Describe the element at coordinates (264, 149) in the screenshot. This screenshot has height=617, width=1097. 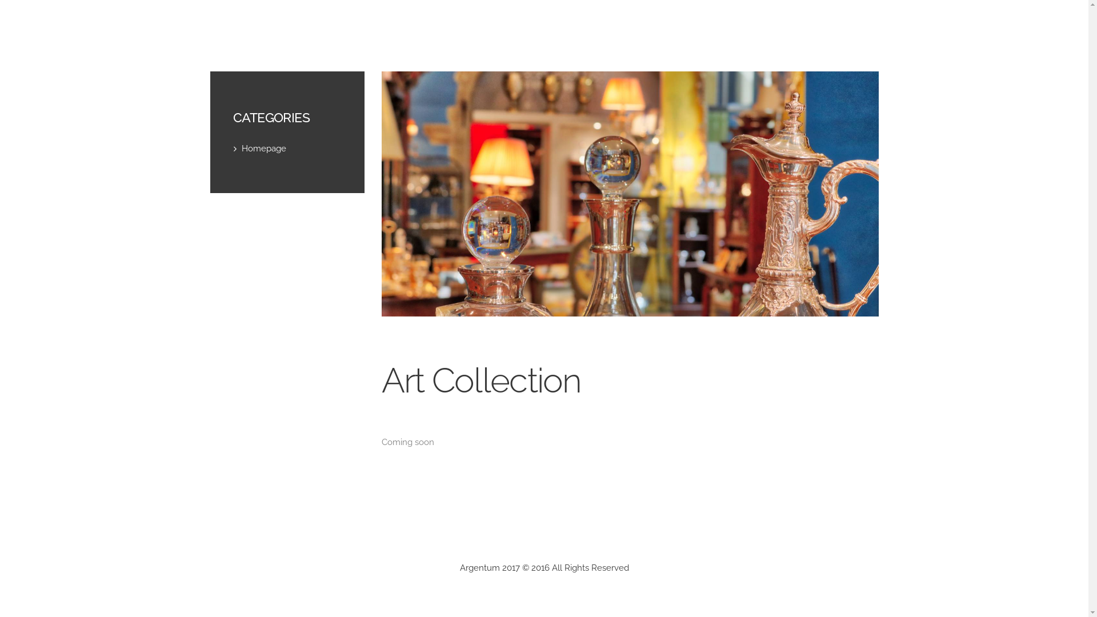
I see `Homepage` at that location.